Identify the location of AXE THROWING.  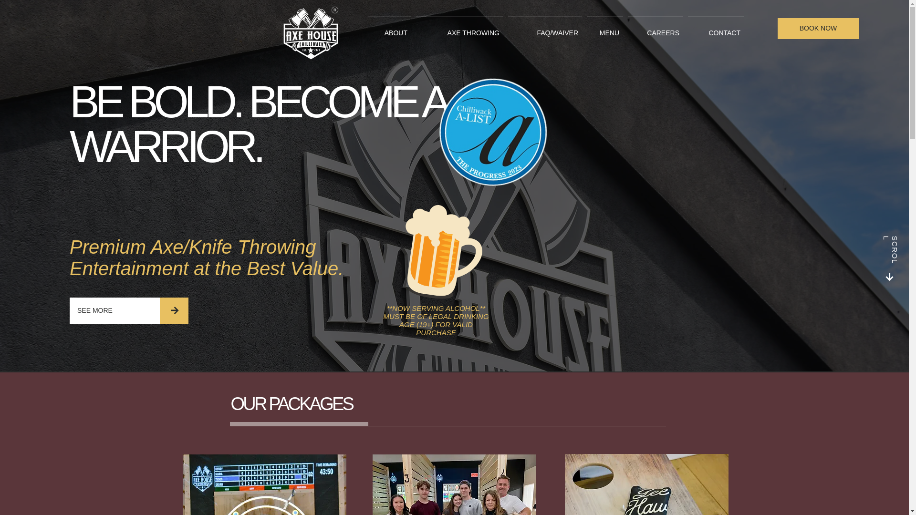
(459, 29).